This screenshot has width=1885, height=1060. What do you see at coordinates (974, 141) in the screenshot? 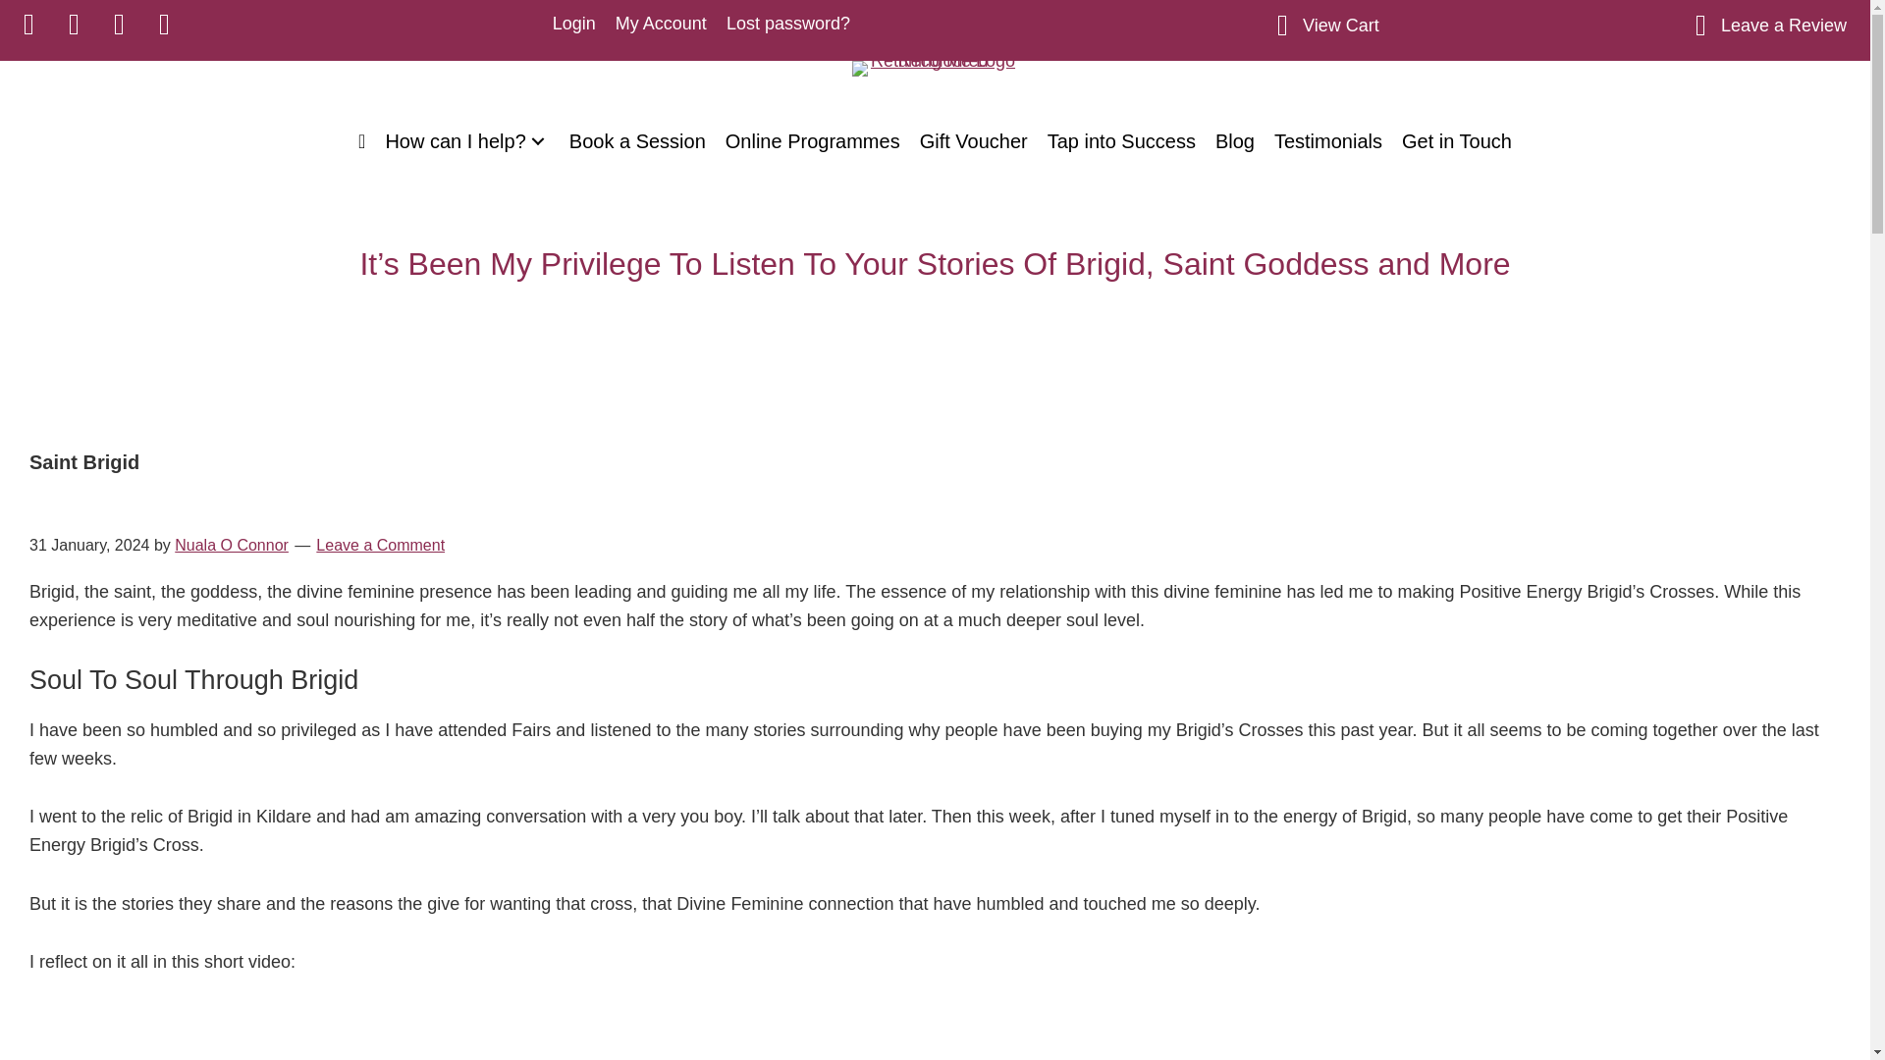
I see `Gift Voucher` at bounding box center [974, 141].